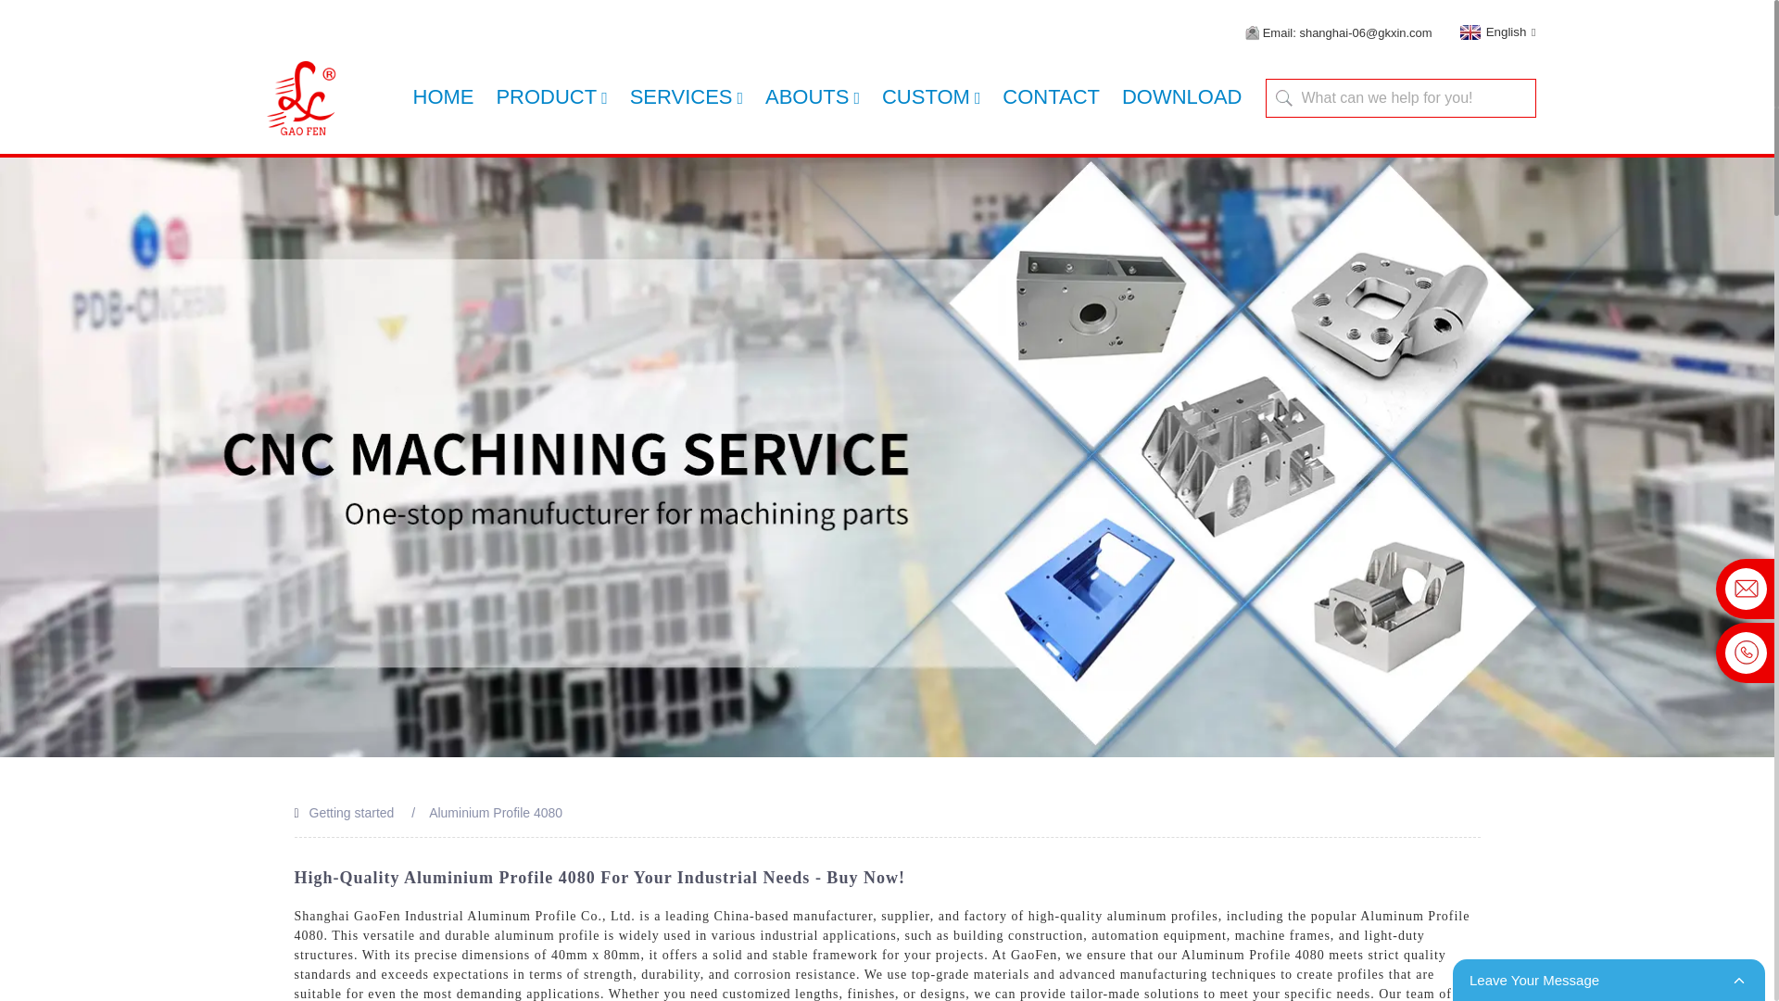  I want to click on DOWNLOAD, so click(1182, 96).